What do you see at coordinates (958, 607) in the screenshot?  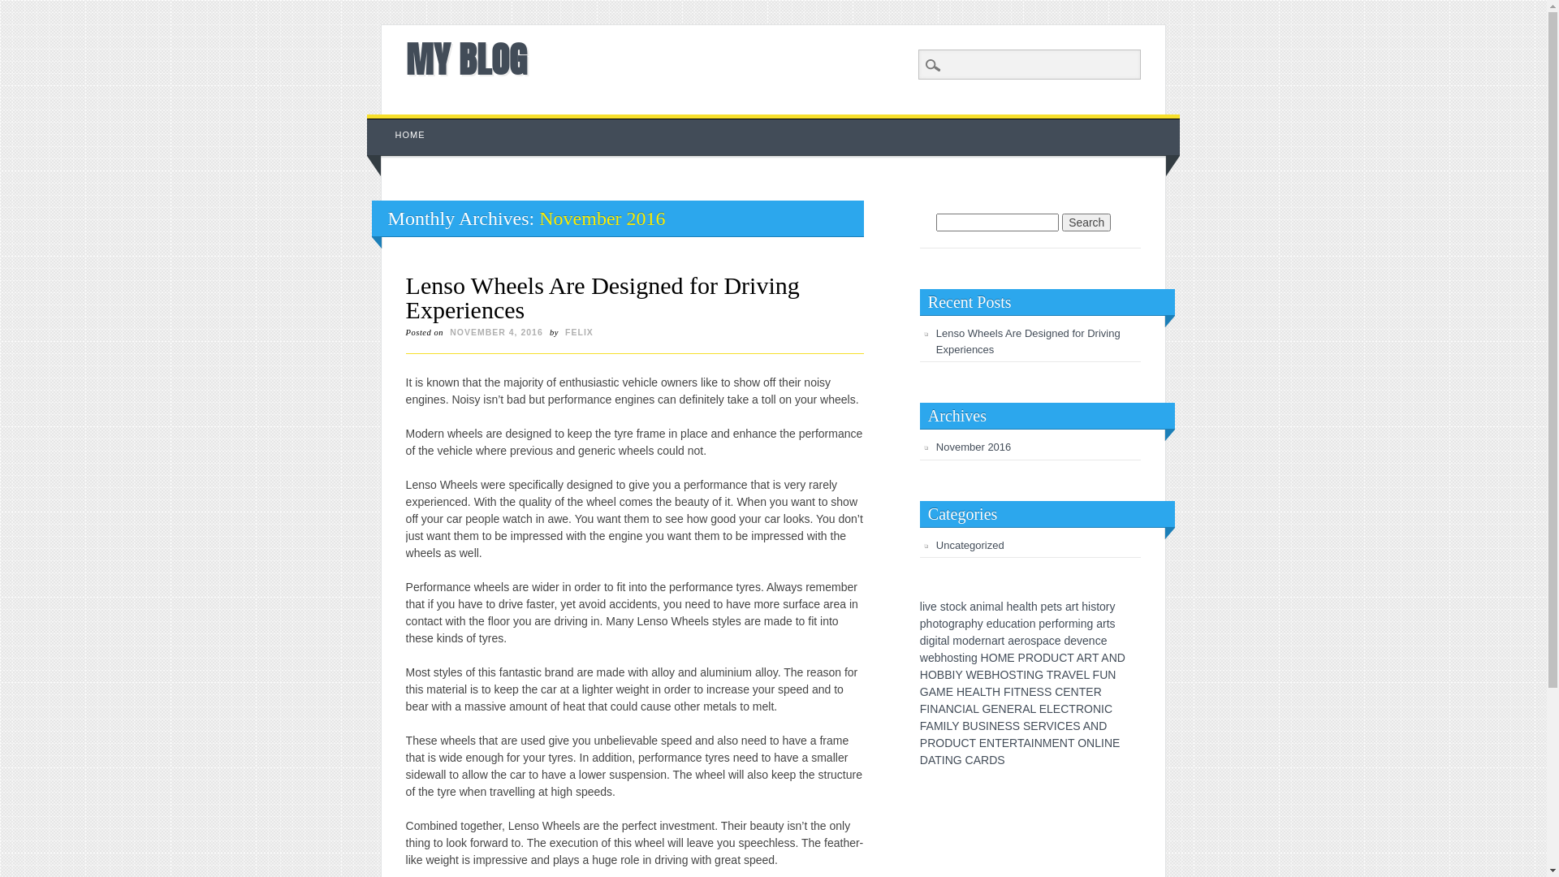 I see `c` at bounding box center [958, 607].